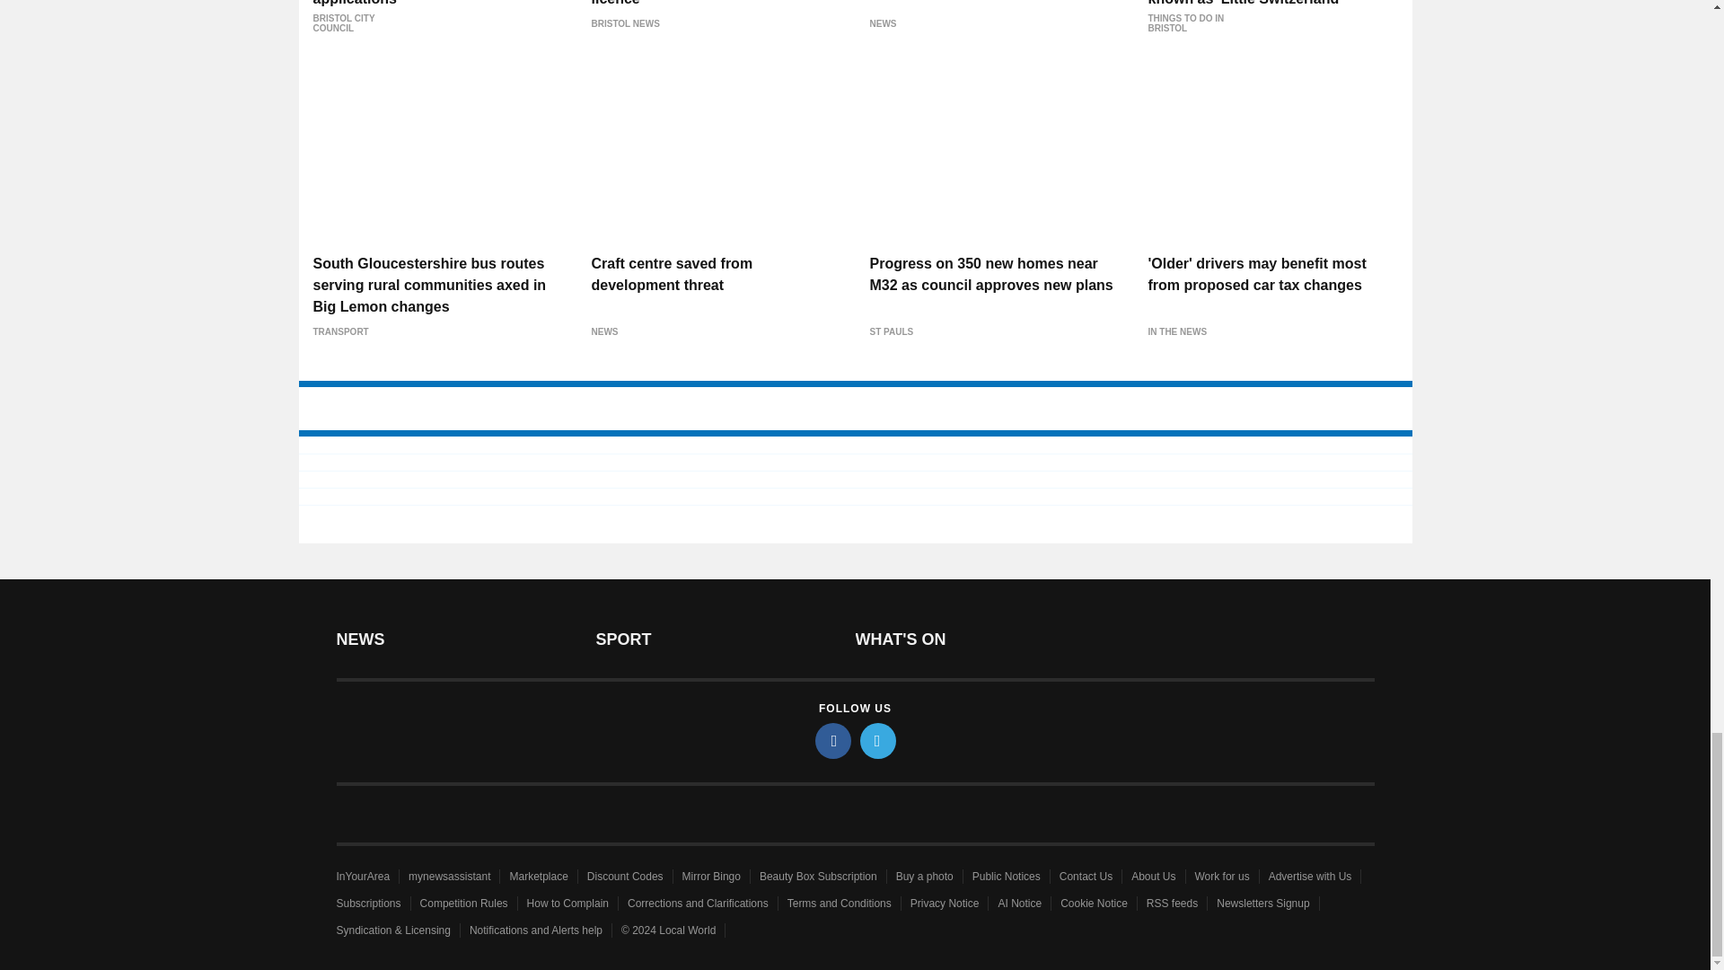 The width and height of the screenshot is (1724, 970). Describe the element at coordinates (878, 740) in the screenshot. I see `twitter` at that location.